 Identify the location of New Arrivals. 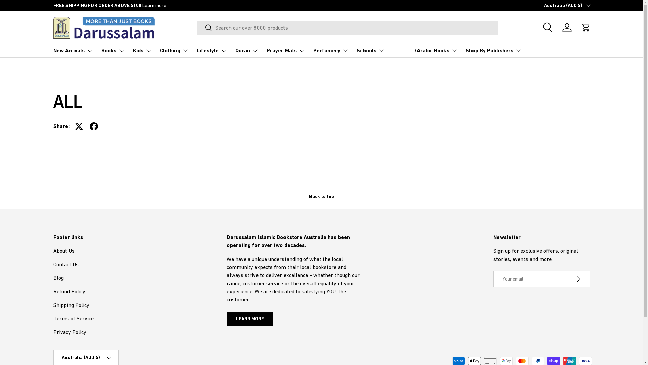
(73, 51).